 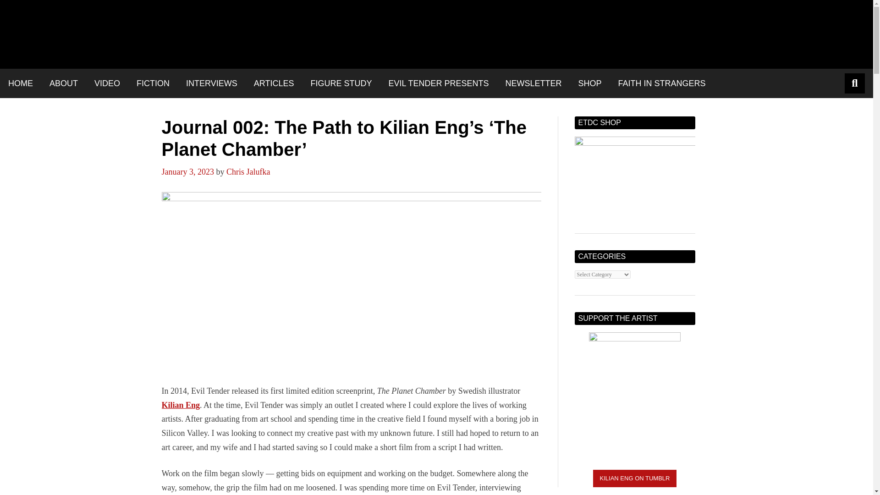 I want to click on ABOUT, so click(x=63, y=83).